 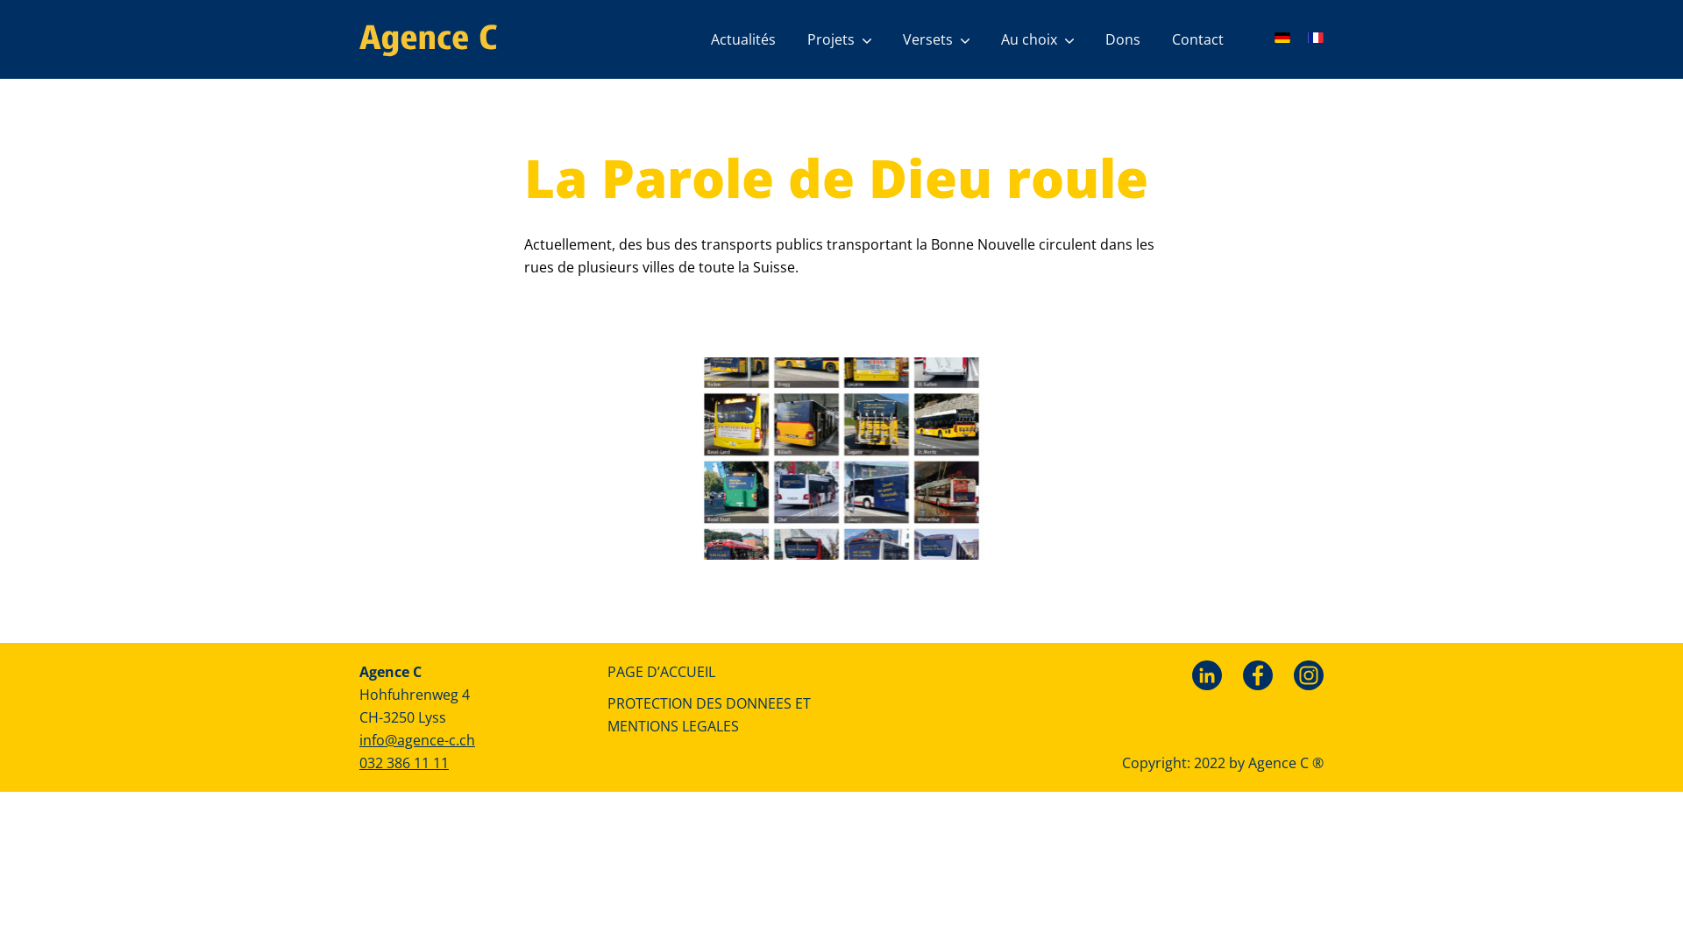 What do you see at coordinates (936, 39) in the screenshot?
I see `Versets` at bounding box center [936, 39].